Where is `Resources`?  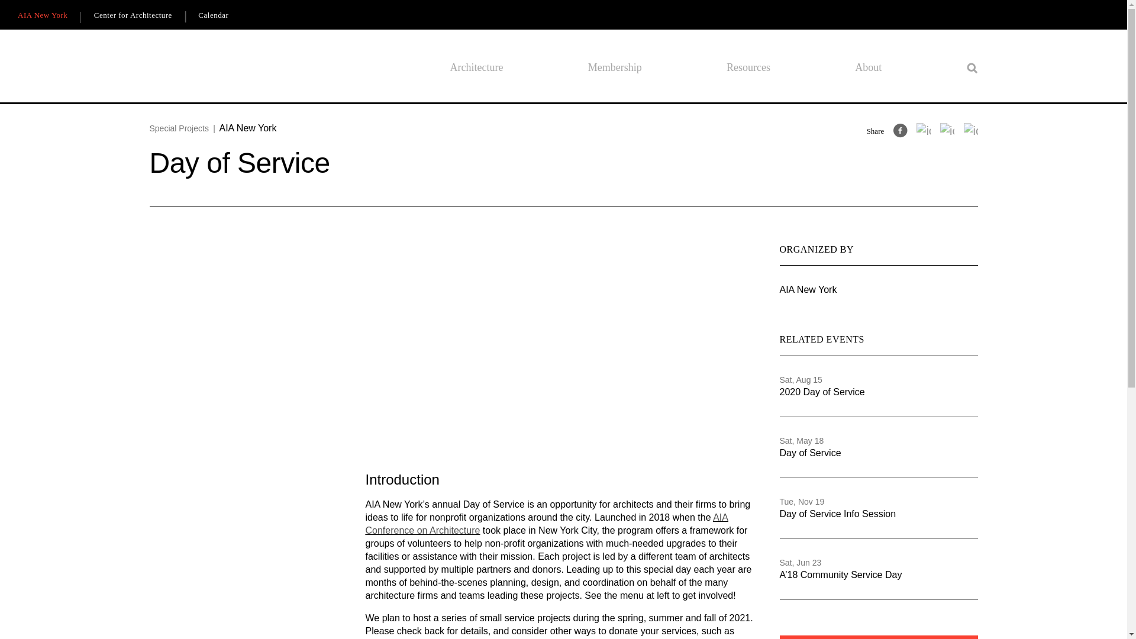
Resources is located at coordinates (748, 67).